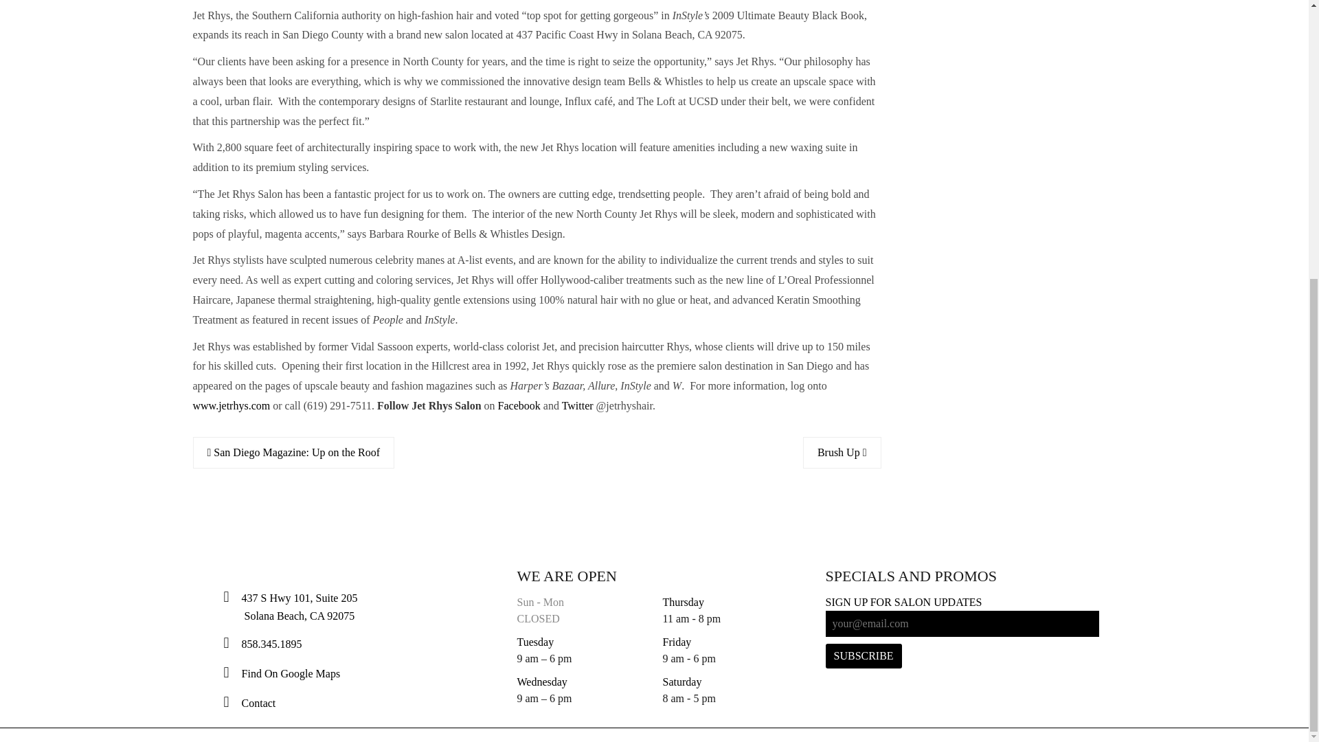 The image size is (1319, 742). Describe the element at coordinates (842, 452) in the screenshot. I see `Brush Up` at that location.